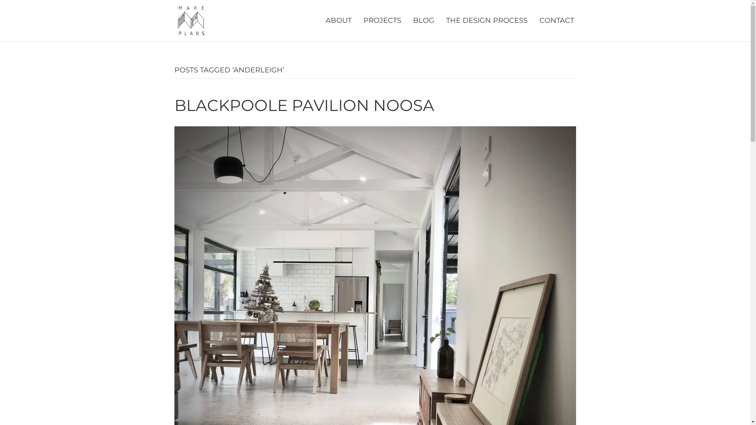 The height and width of the screenshot is (425, 756). I want to click on ABOUT, so click(339, 20).